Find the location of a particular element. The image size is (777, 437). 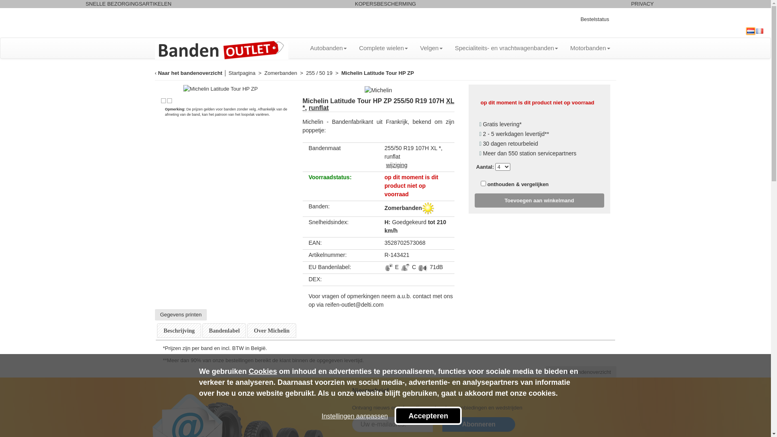

Accepteren is located at coordinates (428, 416).